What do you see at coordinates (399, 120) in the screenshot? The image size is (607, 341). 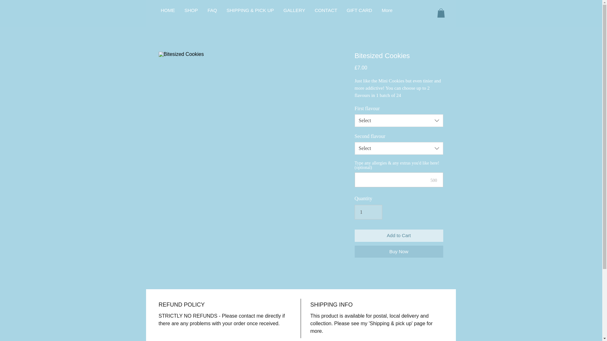 I see `Select` at bounding box center [399, 120].